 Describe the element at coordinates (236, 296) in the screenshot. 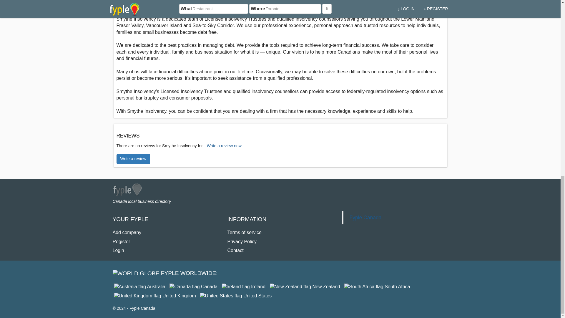

I see `Fyple United States` at that location.